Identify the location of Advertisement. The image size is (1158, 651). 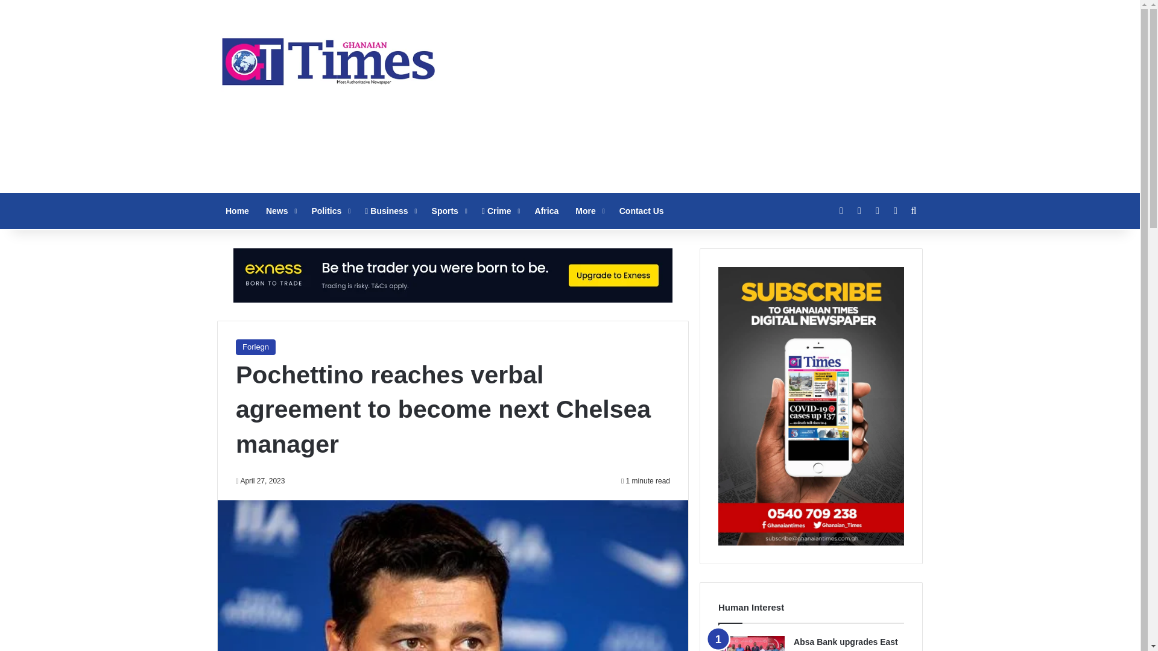
(691, 96).